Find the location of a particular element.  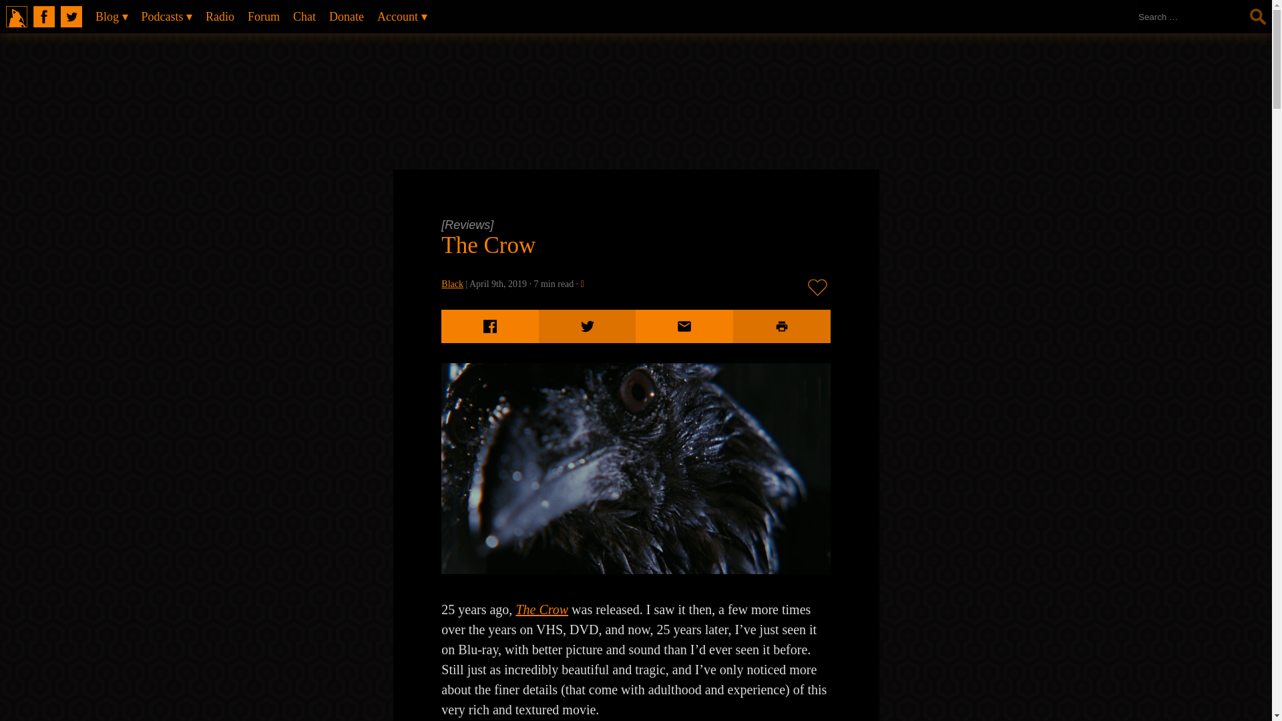

Black is located at coordinates (451, 284).